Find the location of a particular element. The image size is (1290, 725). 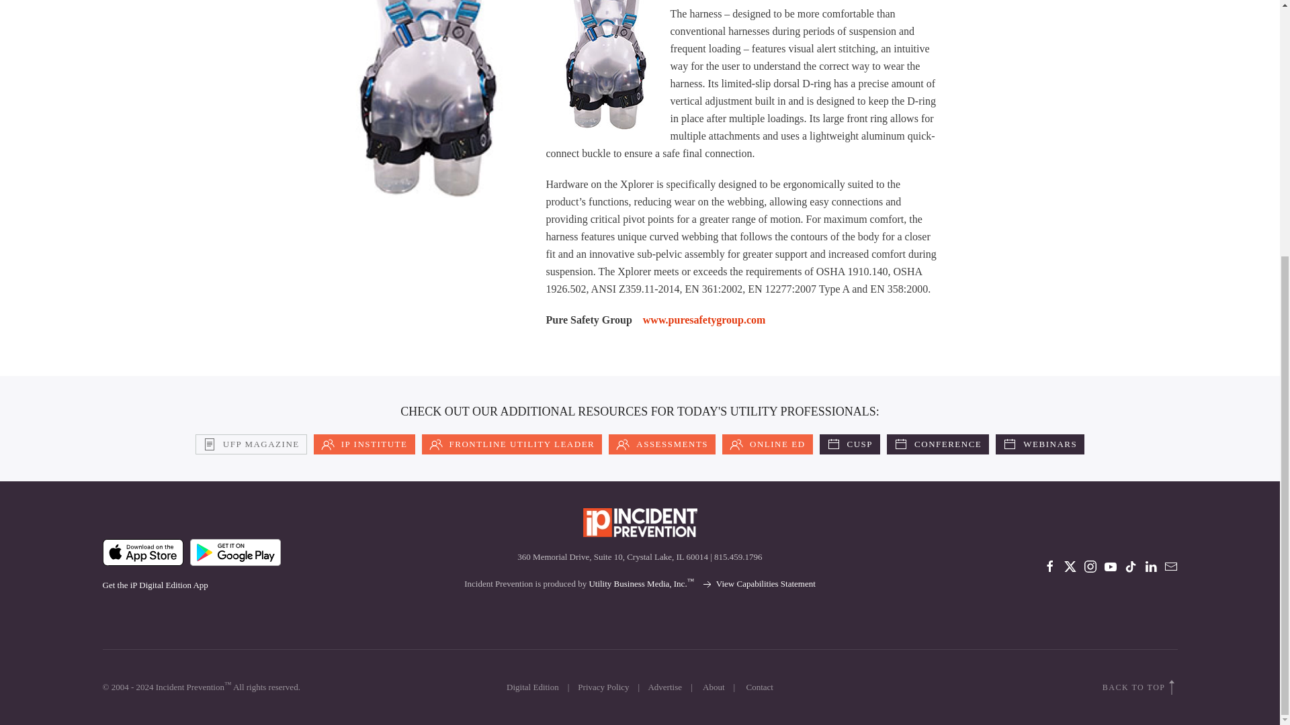

CUSP Certification is located at coordinates (850, 444).